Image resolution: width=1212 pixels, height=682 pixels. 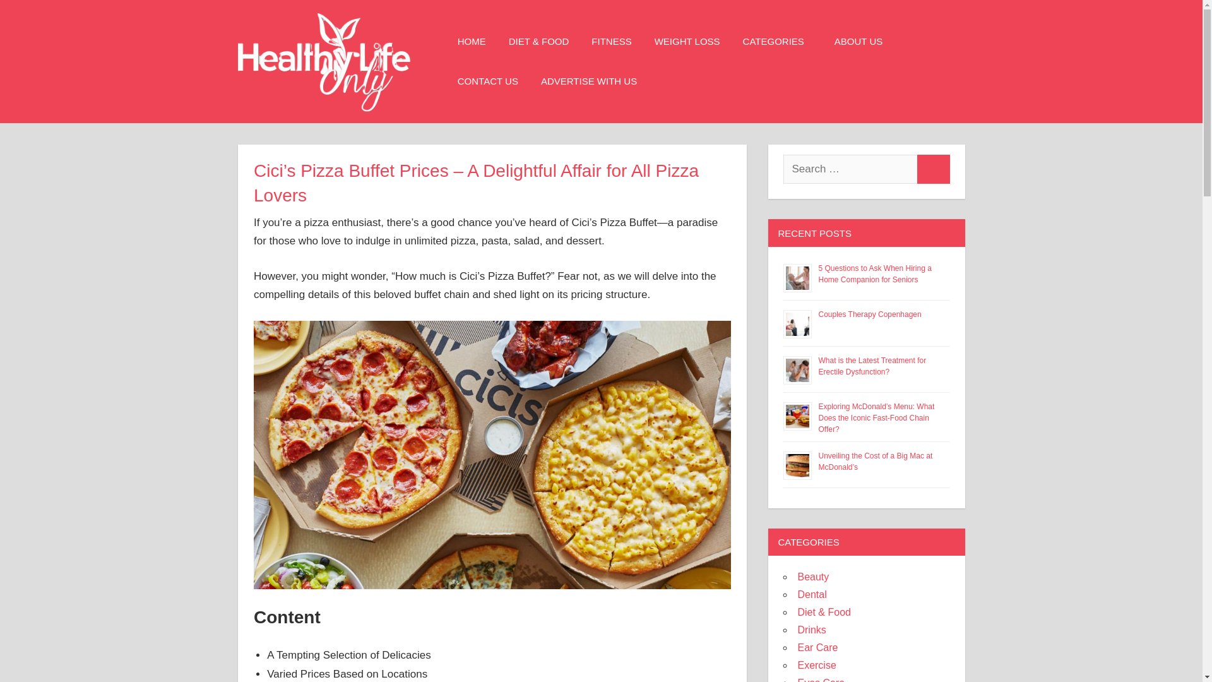 What do you see at coordinates (471, 42) in the screenshot?
I see `HOME` at bounding box center [471, 42].